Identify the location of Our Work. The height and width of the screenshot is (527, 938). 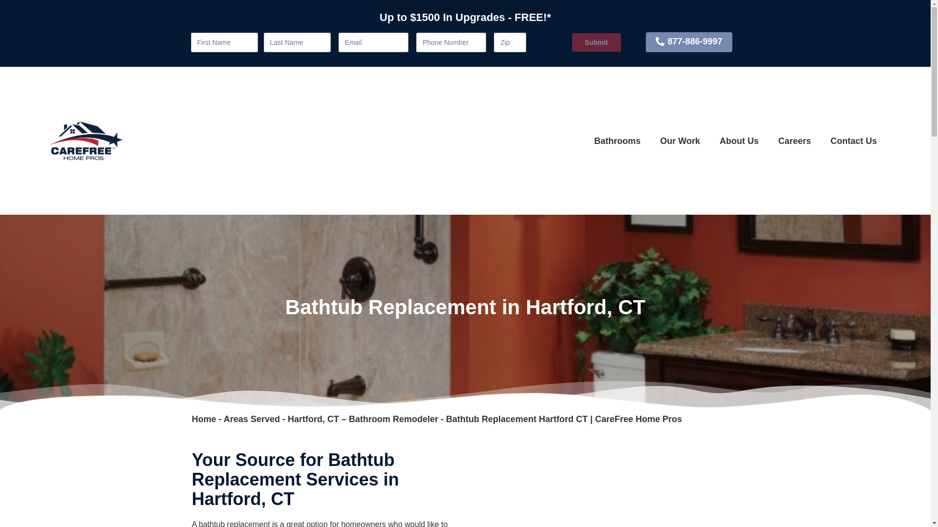
(680, 141).